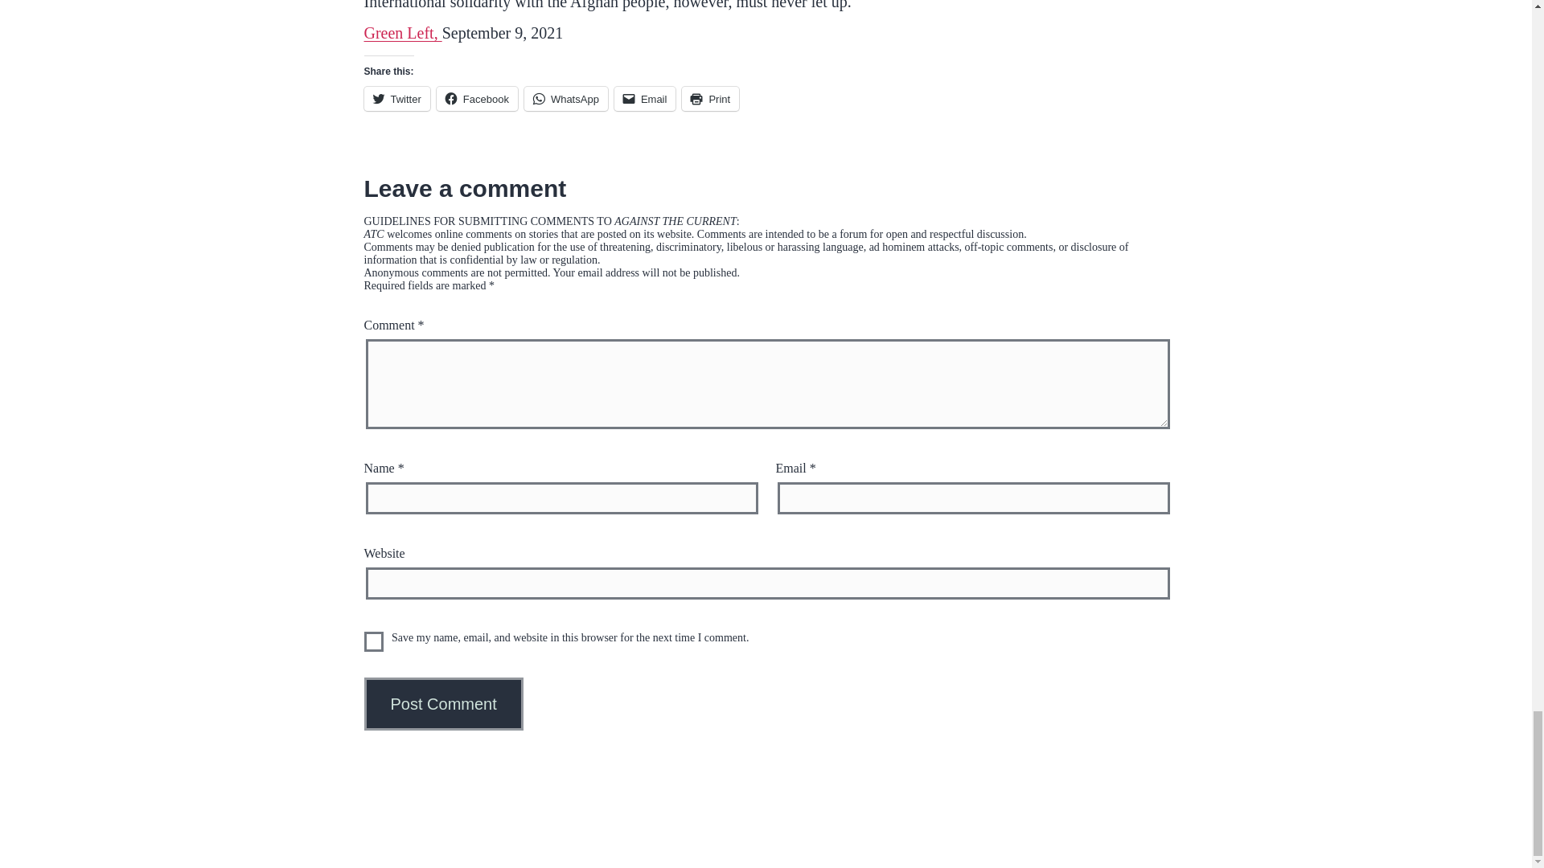 This screenshot has width=1544, height=868. I want to click on Green Left,, so click(402, 32).